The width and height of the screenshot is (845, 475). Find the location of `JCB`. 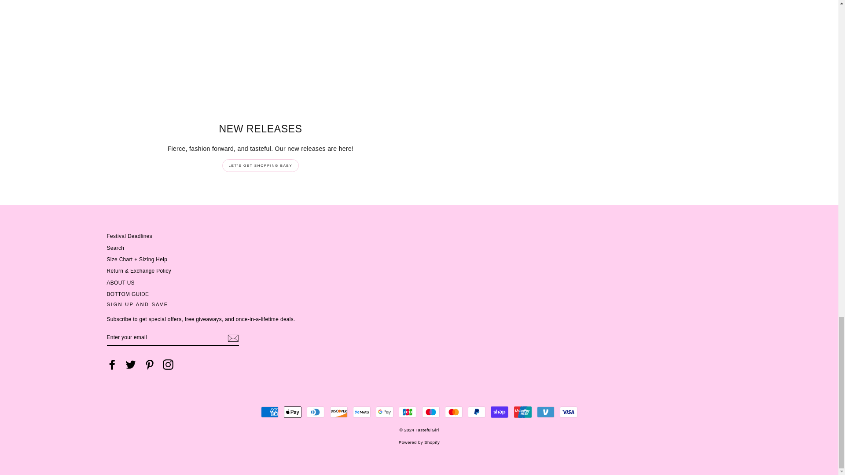

JCB is located at coordinates (408, 412).